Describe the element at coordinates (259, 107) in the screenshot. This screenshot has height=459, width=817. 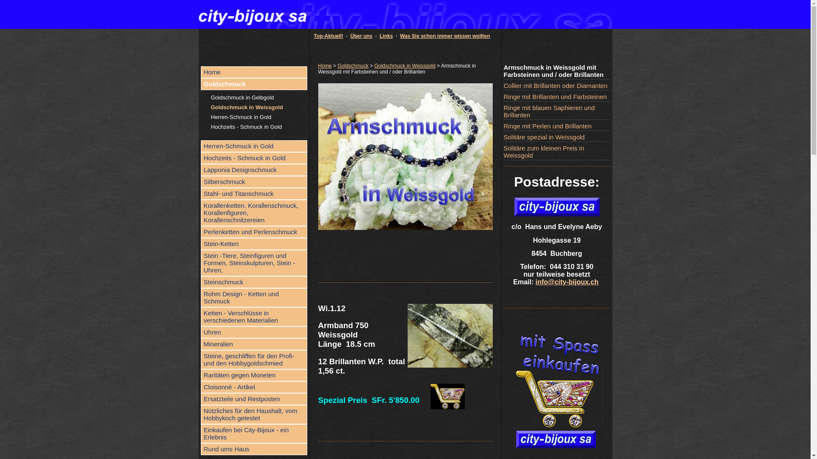
I see `Goldschmuck in Weissgold` at that location.